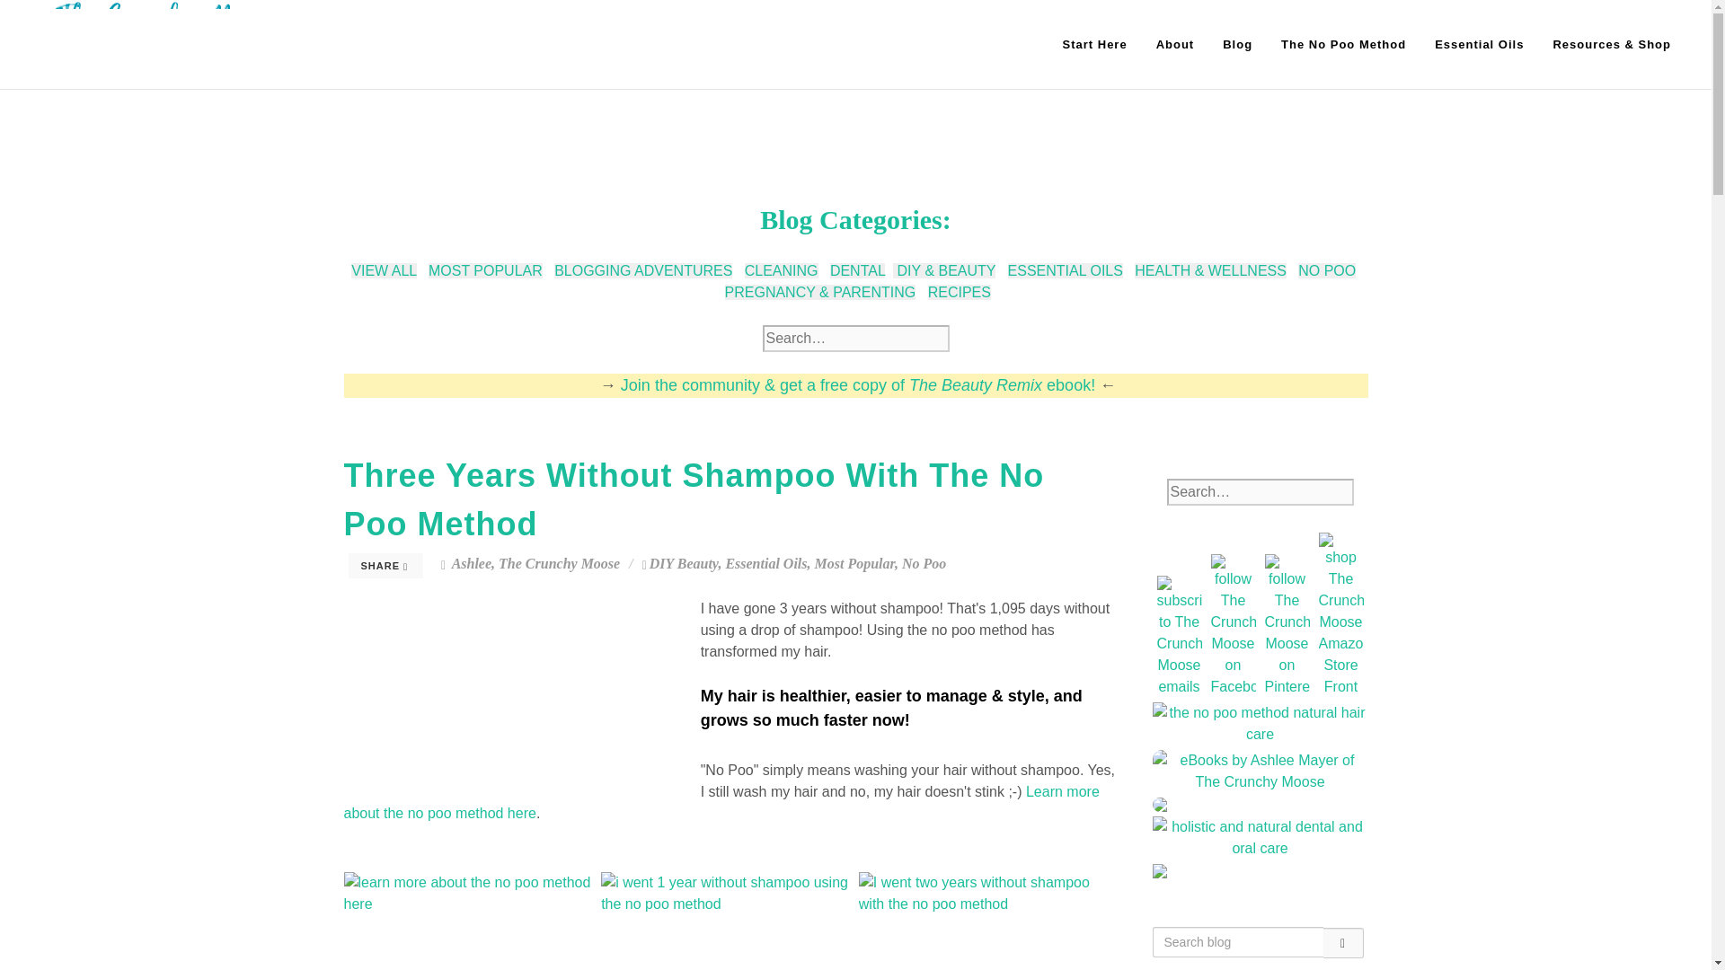  I want to click on Blog, so click(1237, 45).